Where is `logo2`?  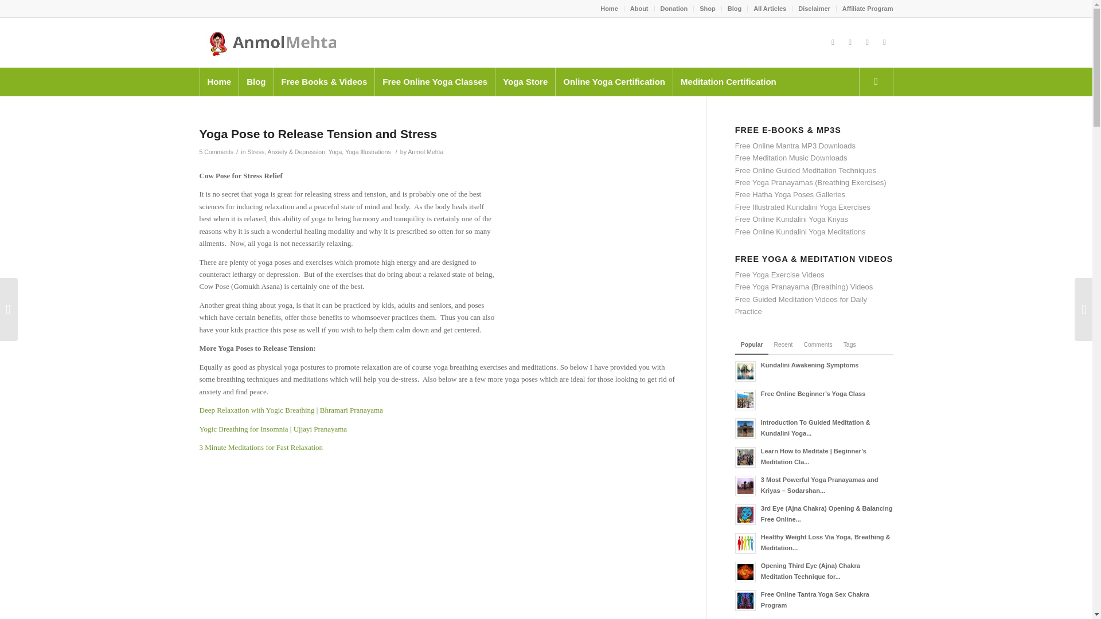
logo2 is located at coordinates (270, 42).